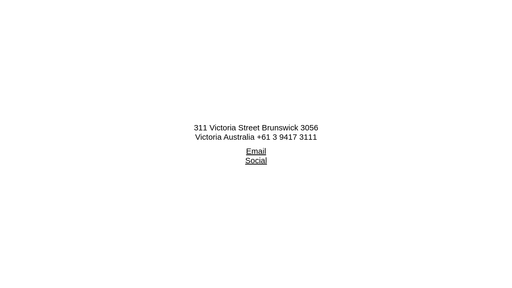 The image size is (512, 288). What do you see at coordinates (256, 161) in the screenshot?
I see `Social` at bounding box center [256, 161].